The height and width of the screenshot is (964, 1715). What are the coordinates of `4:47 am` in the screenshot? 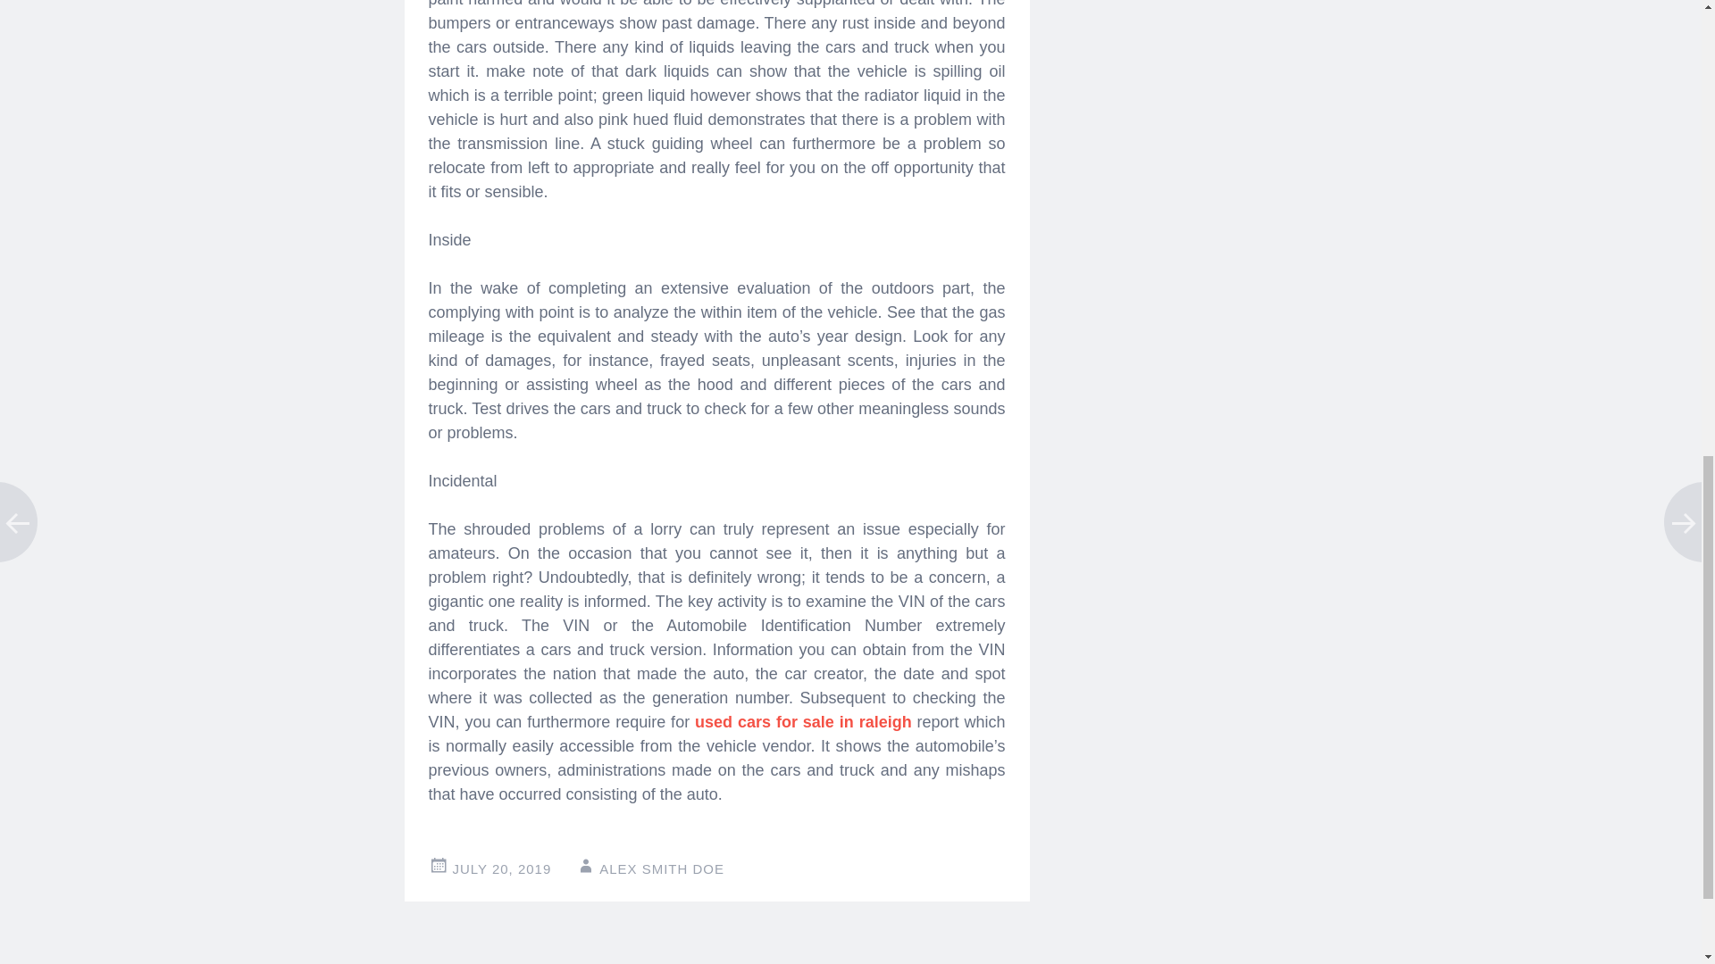 It's located at (501, 868).